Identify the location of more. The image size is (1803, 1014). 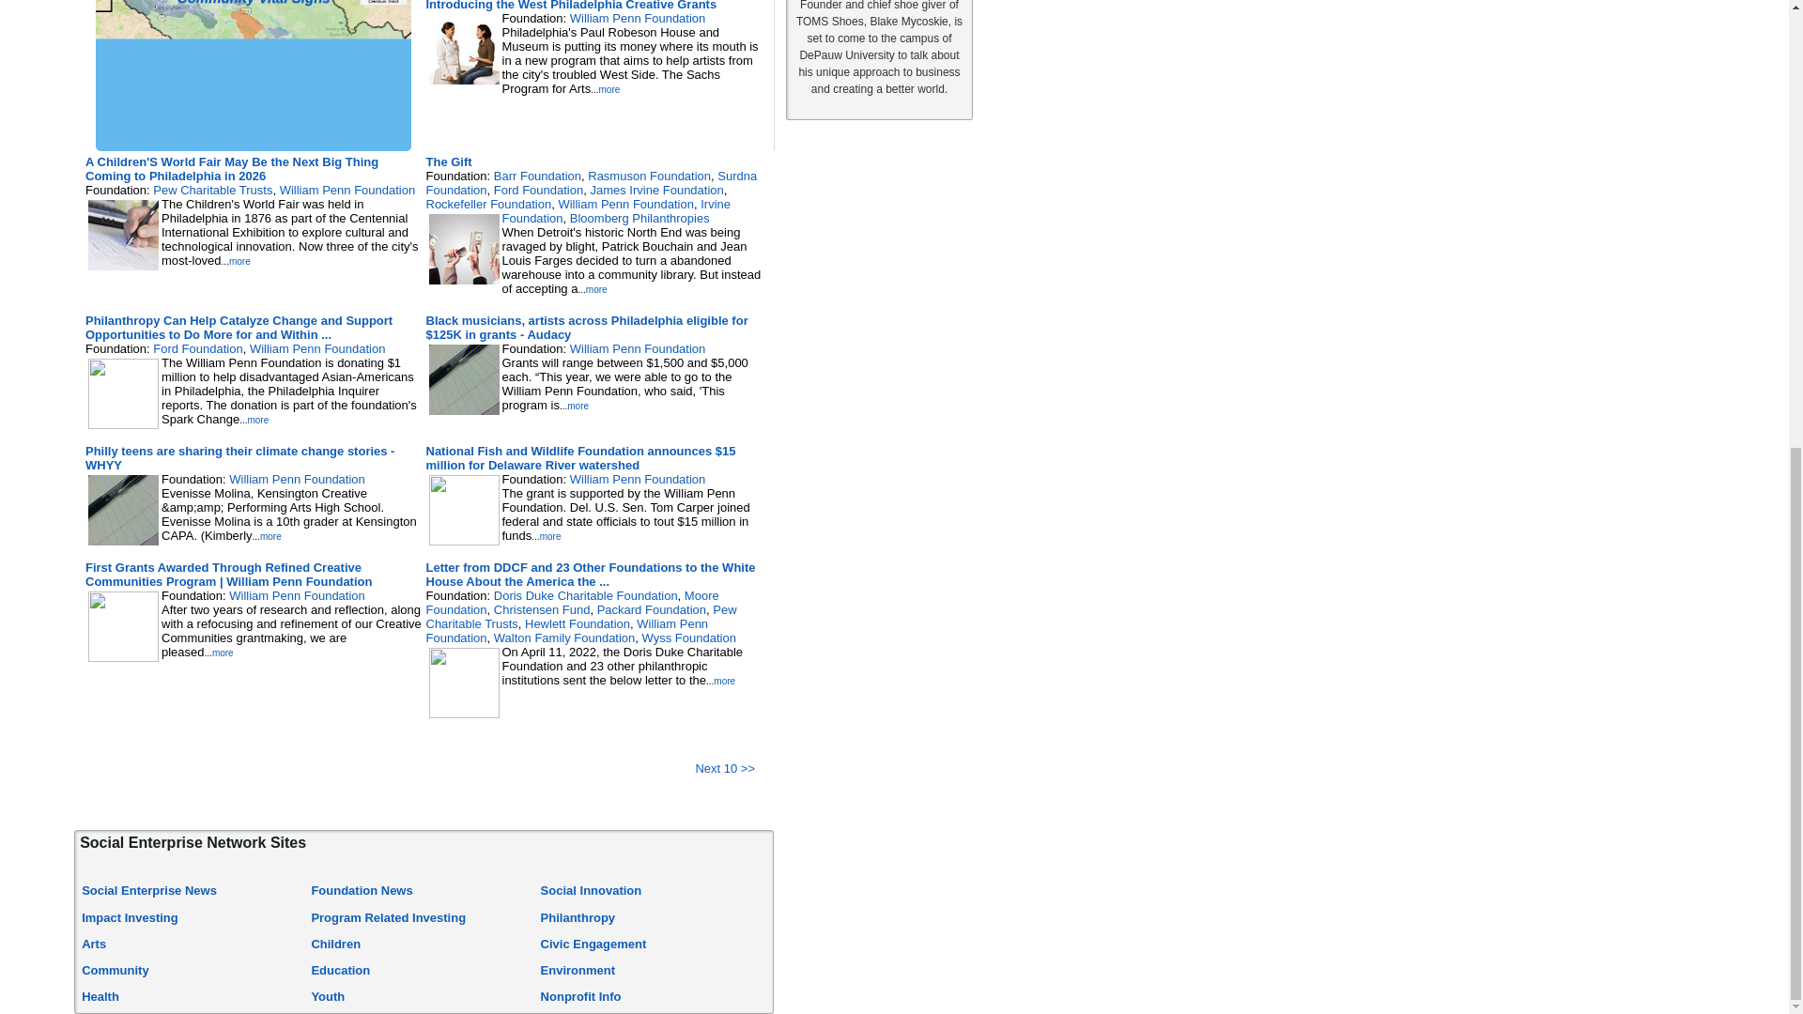
(609, 89).